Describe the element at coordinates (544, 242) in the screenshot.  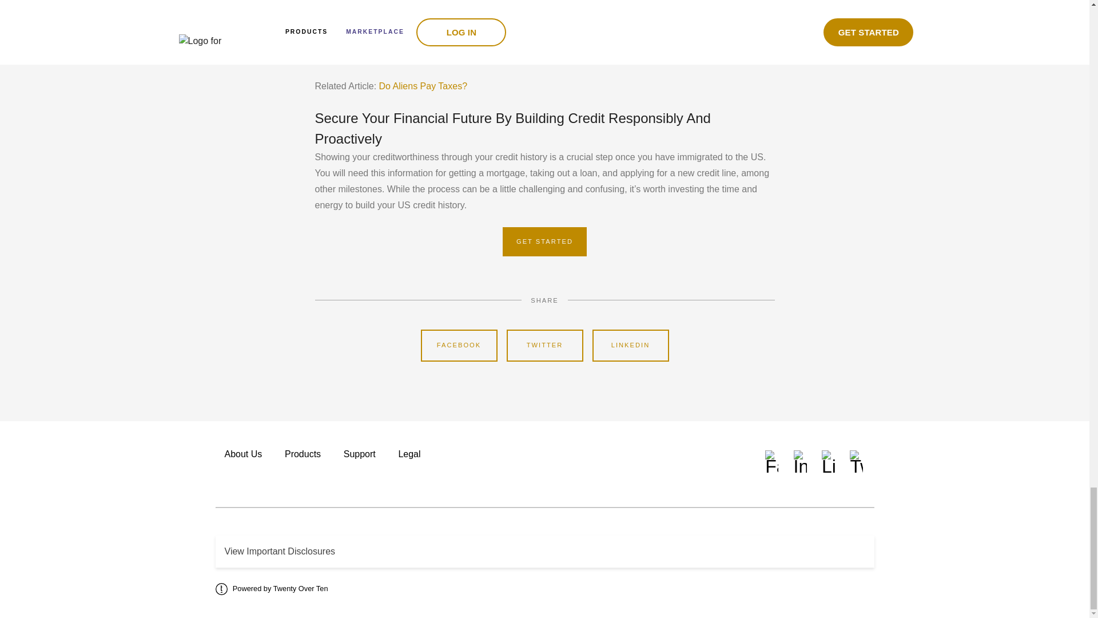
I see `GET STARTED` at that location.